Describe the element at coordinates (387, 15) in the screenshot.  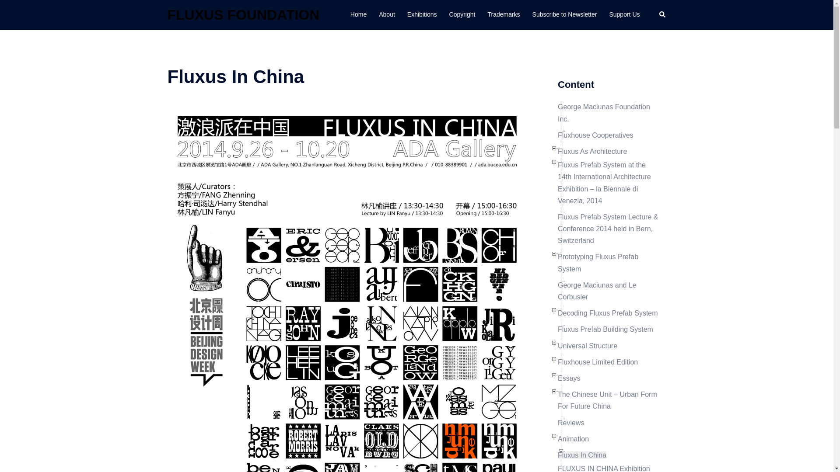
I see `About` at that location.